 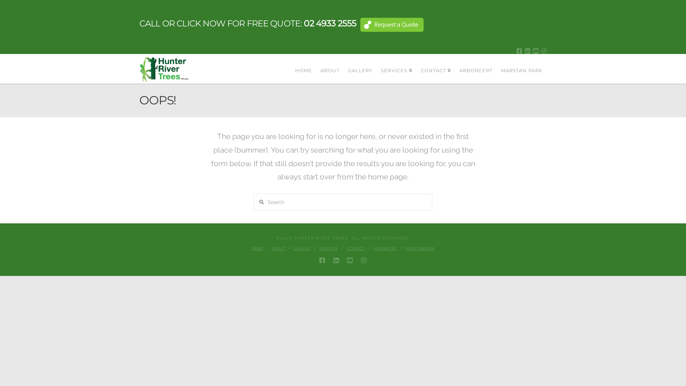 I want to click on CONTACT, so click(x=356, y=249).